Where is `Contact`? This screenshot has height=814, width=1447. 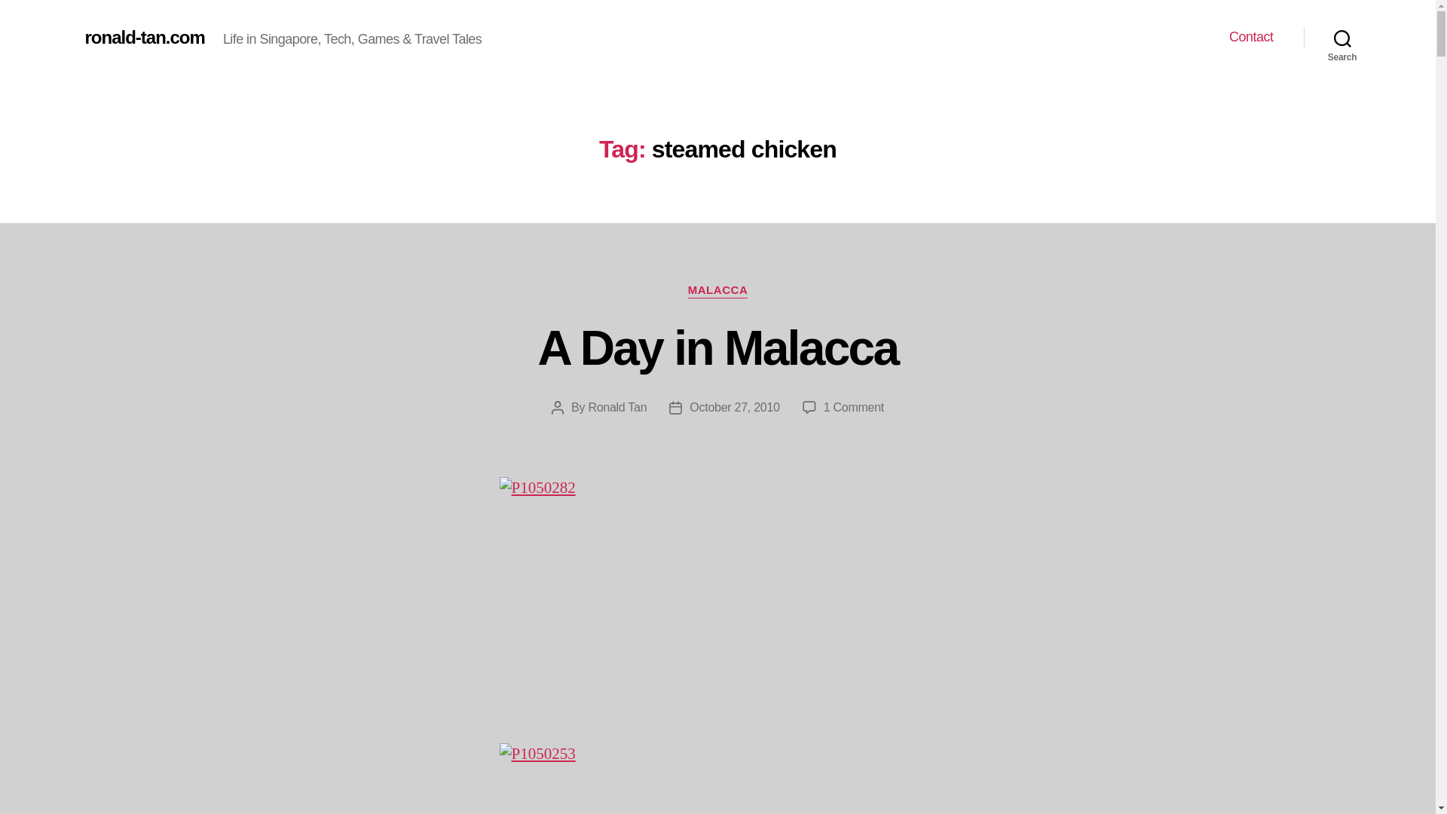 Contact is located at coordinates (1251, 37).